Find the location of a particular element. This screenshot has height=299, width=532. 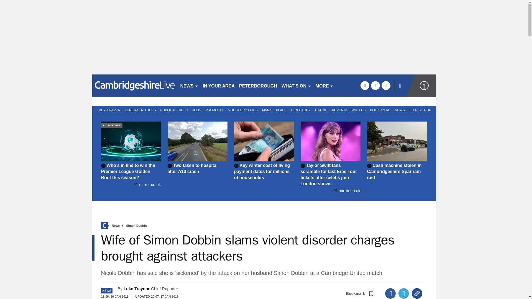

facebook is located at coordinates (365, 85).